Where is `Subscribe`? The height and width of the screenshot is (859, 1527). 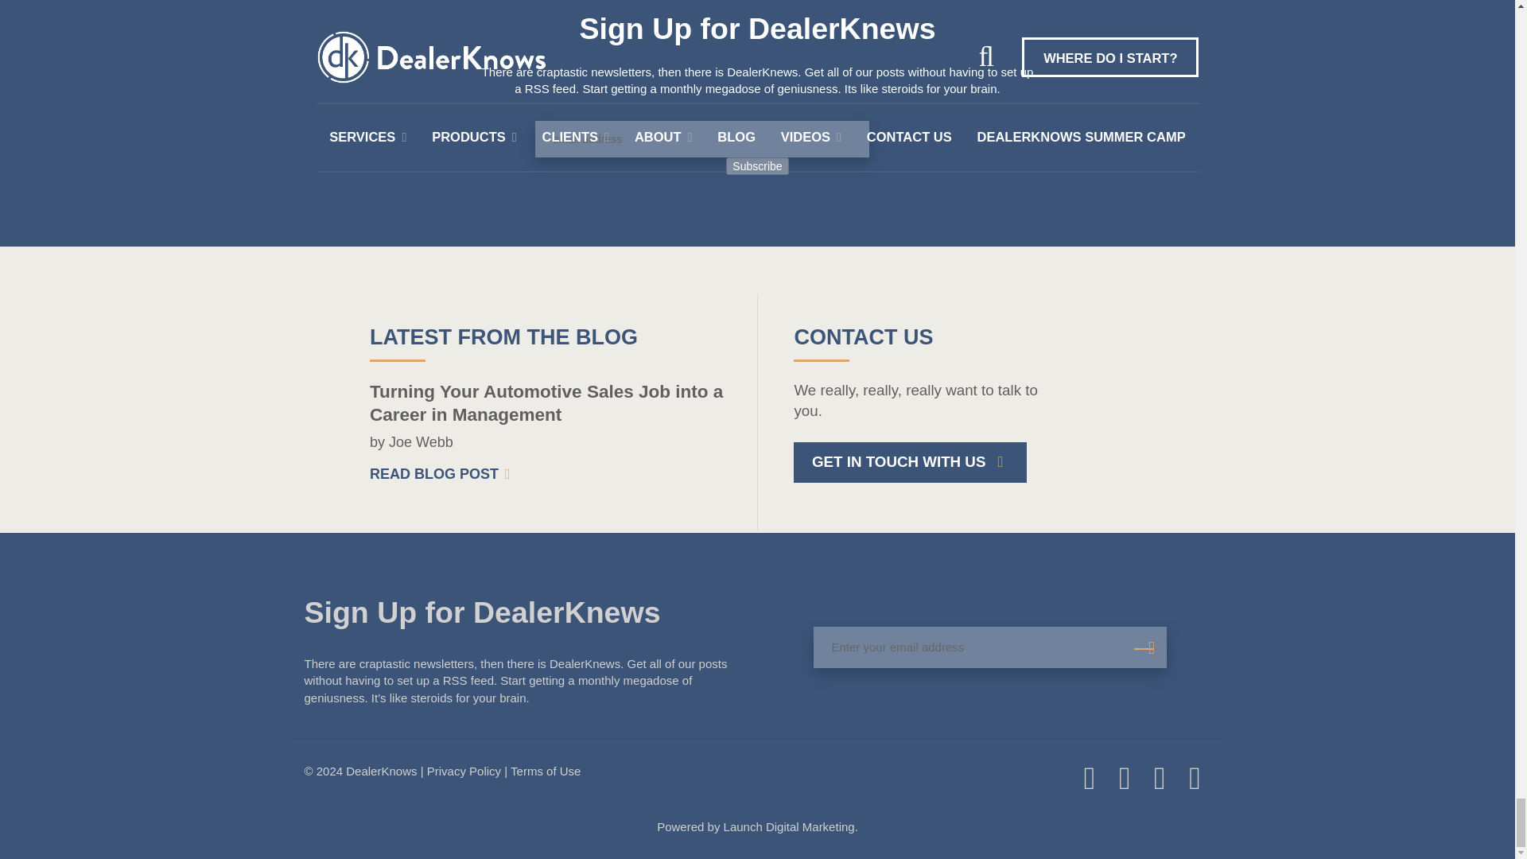 Subscribe is located at coordinates (757, 165).